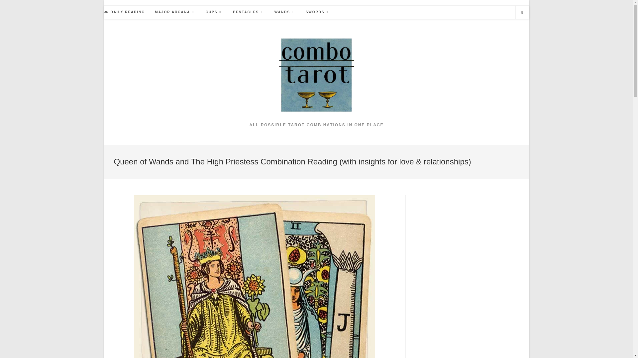  Describe the element at coordinates (214, 12) in the screenshot. I see `CUPS` at that location.